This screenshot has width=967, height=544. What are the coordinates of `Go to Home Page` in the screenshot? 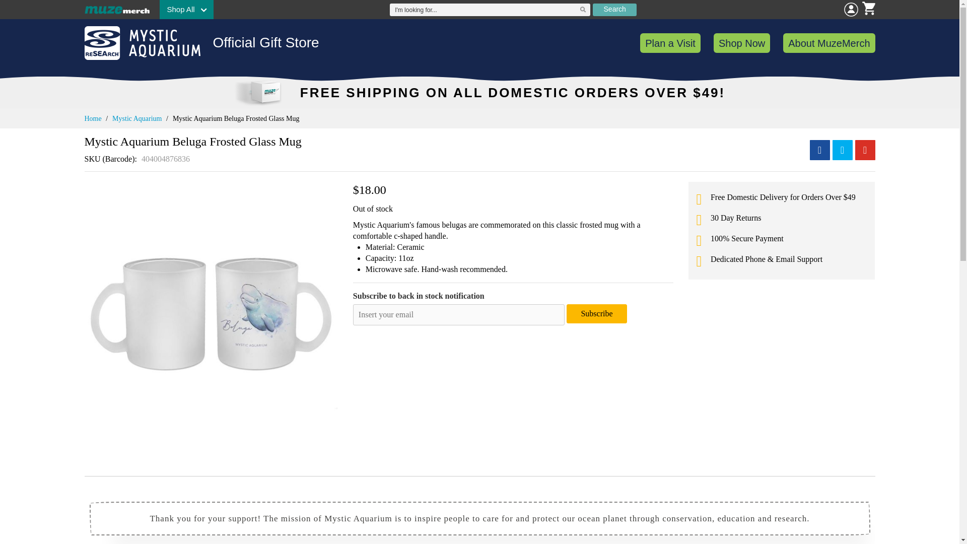 It's located at (93, 118).